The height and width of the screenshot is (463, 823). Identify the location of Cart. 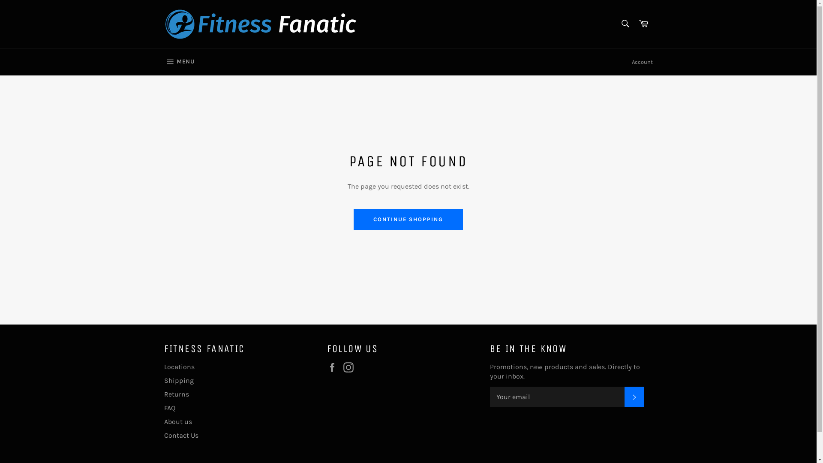
(643, 24).